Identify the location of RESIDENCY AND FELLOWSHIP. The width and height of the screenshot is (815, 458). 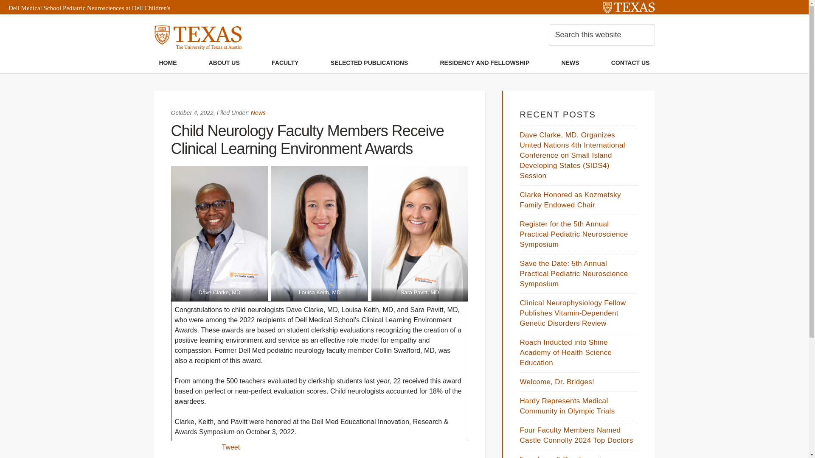
(484, 63).